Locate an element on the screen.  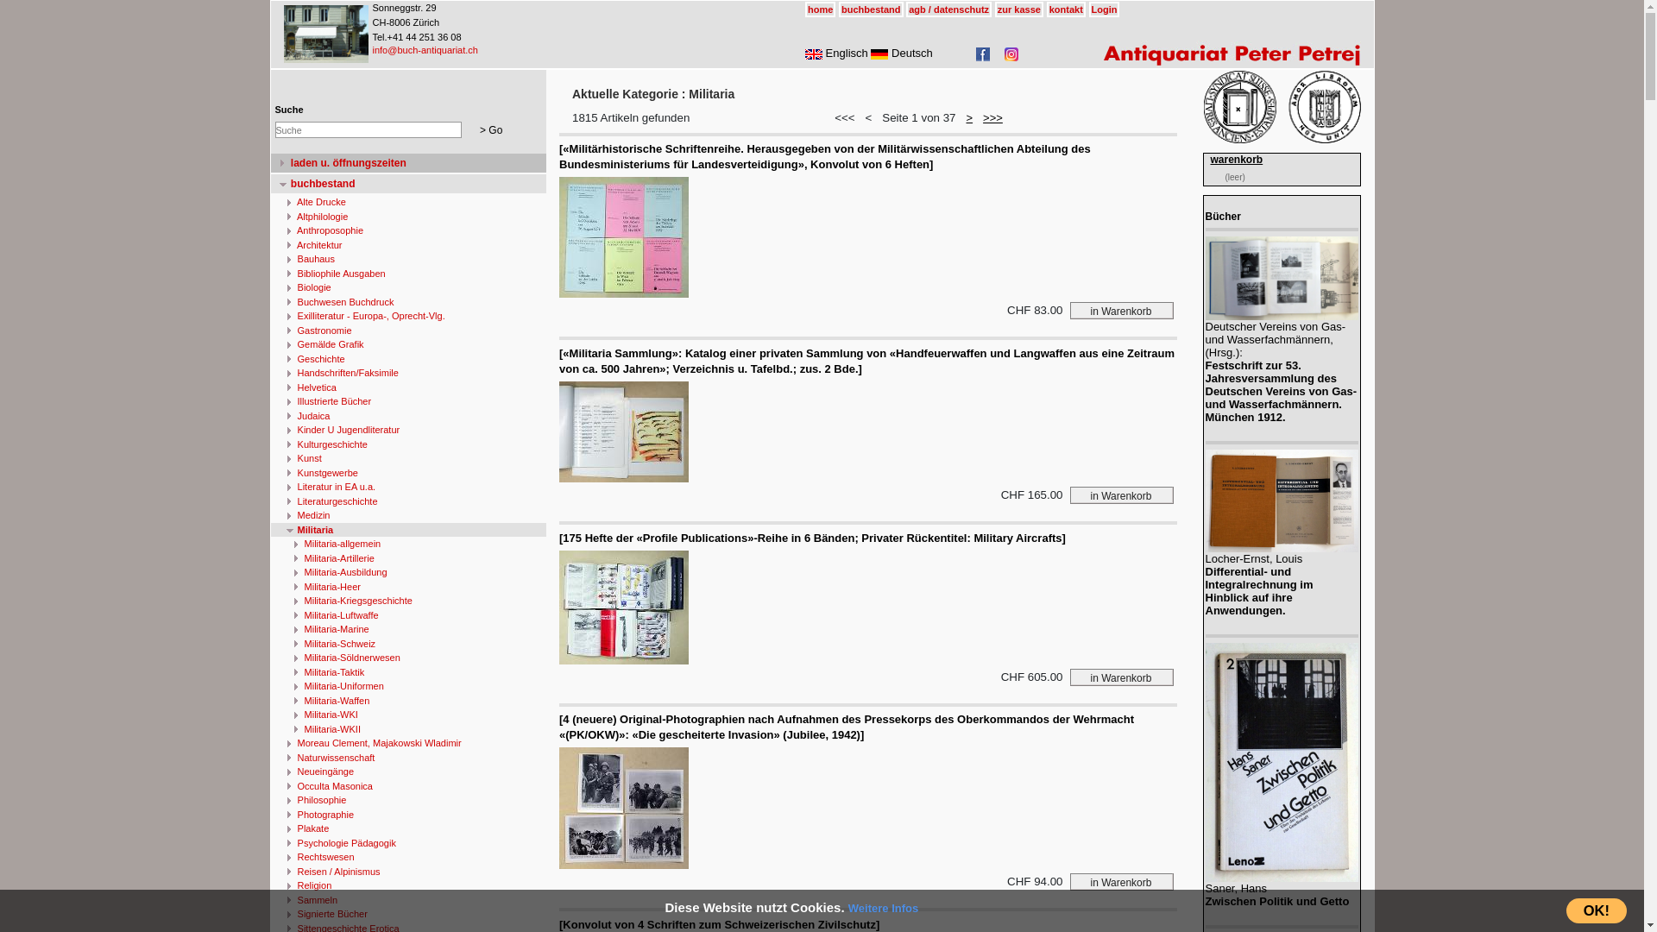
Sammeln is located at coordinates (409, 901).